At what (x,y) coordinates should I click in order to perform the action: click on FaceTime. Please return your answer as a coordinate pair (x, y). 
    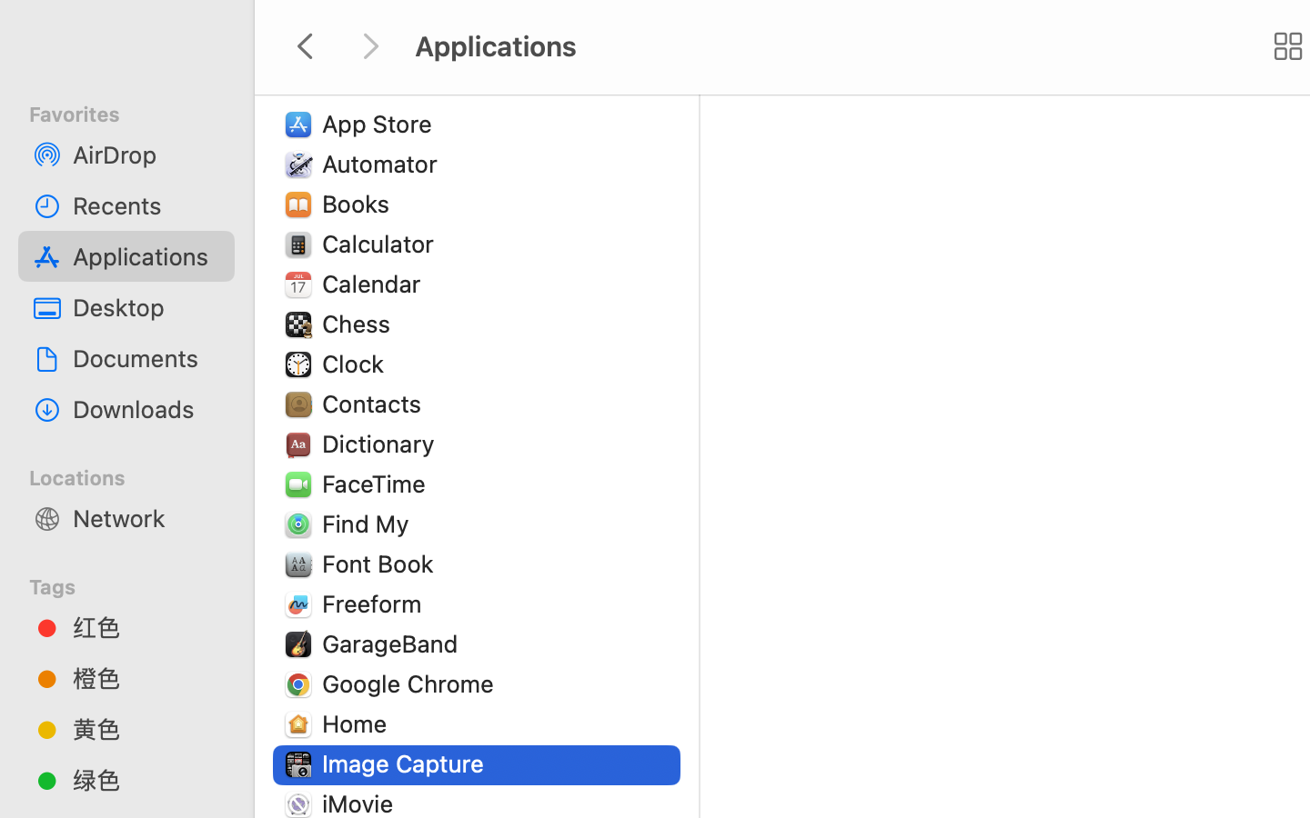
    Looking at the image, I should click on (378, 484).